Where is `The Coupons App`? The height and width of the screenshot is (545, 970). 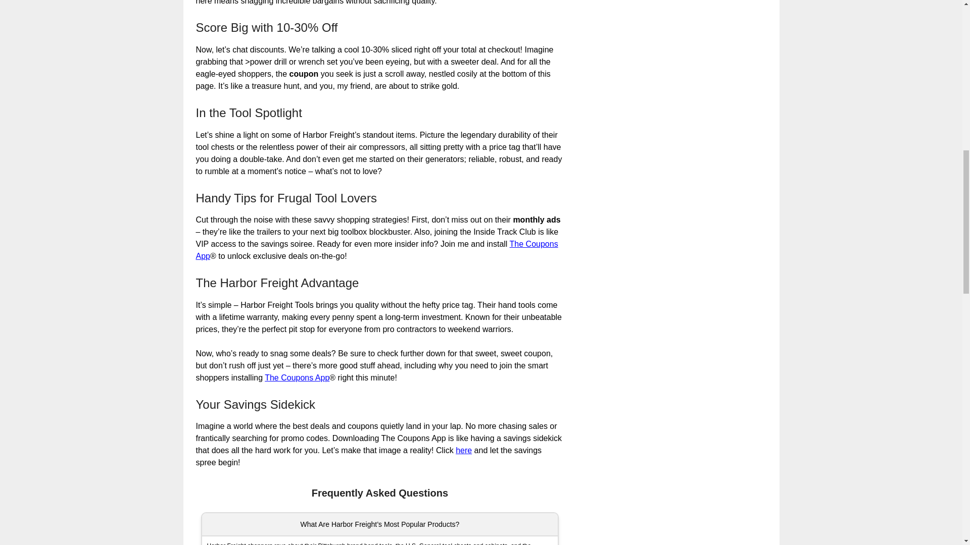
The Coupons App is located at coordinates (297, 377).